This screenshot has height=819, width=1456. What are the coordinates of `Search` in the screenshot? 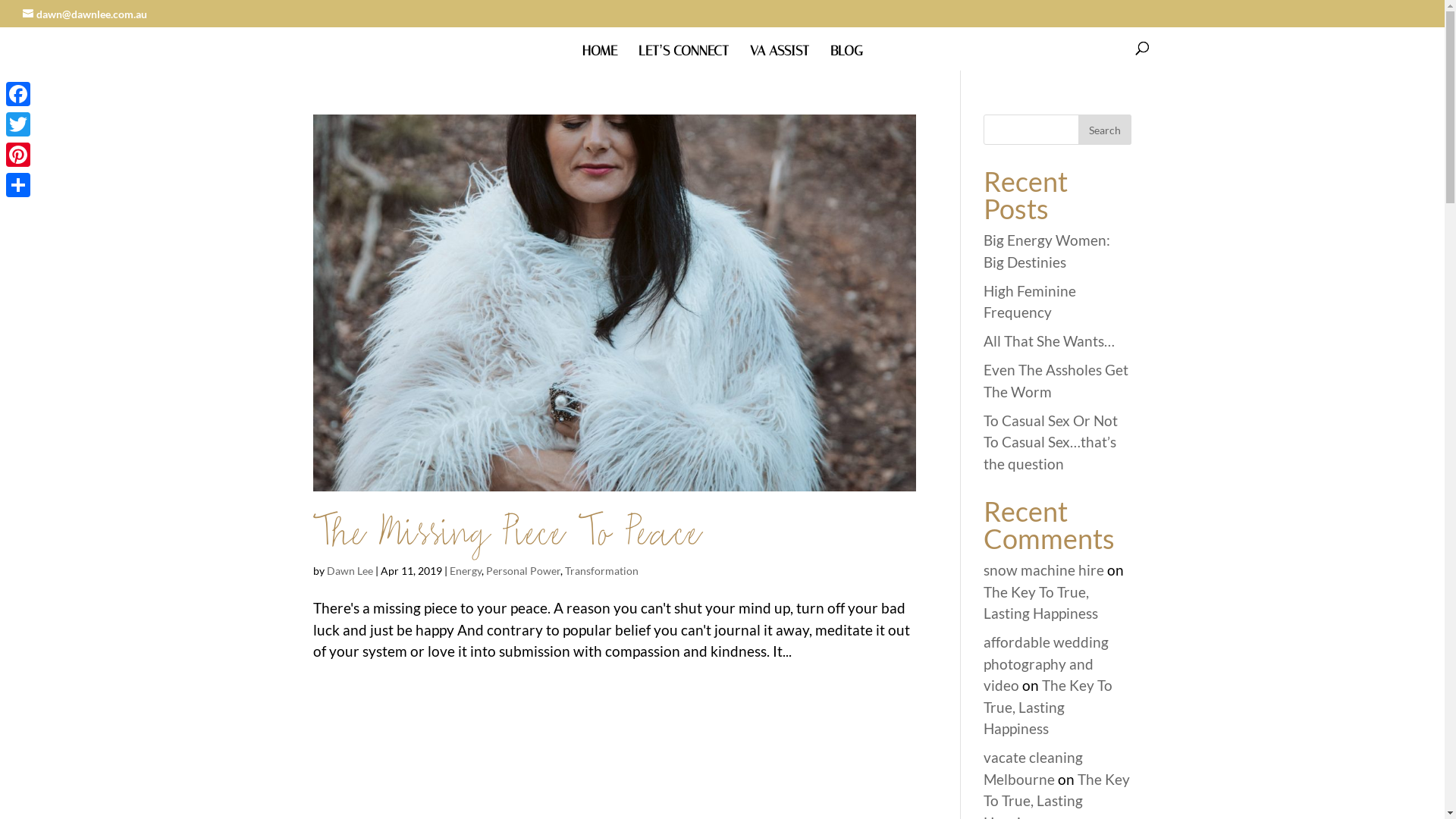 It's located at (1105, 130).